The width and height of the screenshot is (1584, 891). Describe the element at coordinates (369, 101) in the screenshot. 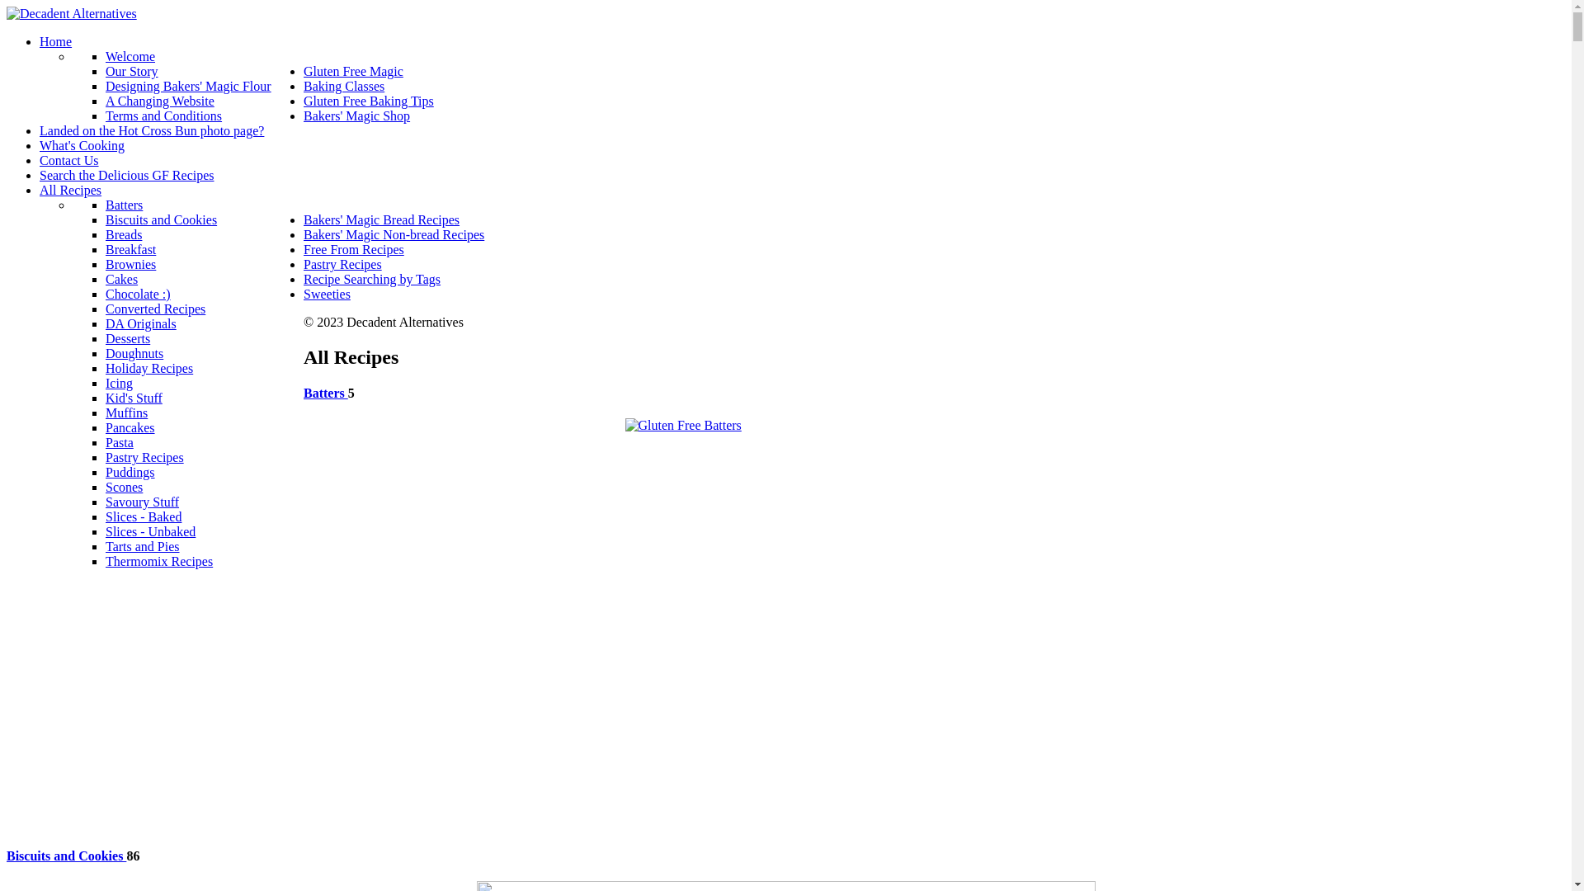

I see `Gluten Free Baking Tips` at that location.